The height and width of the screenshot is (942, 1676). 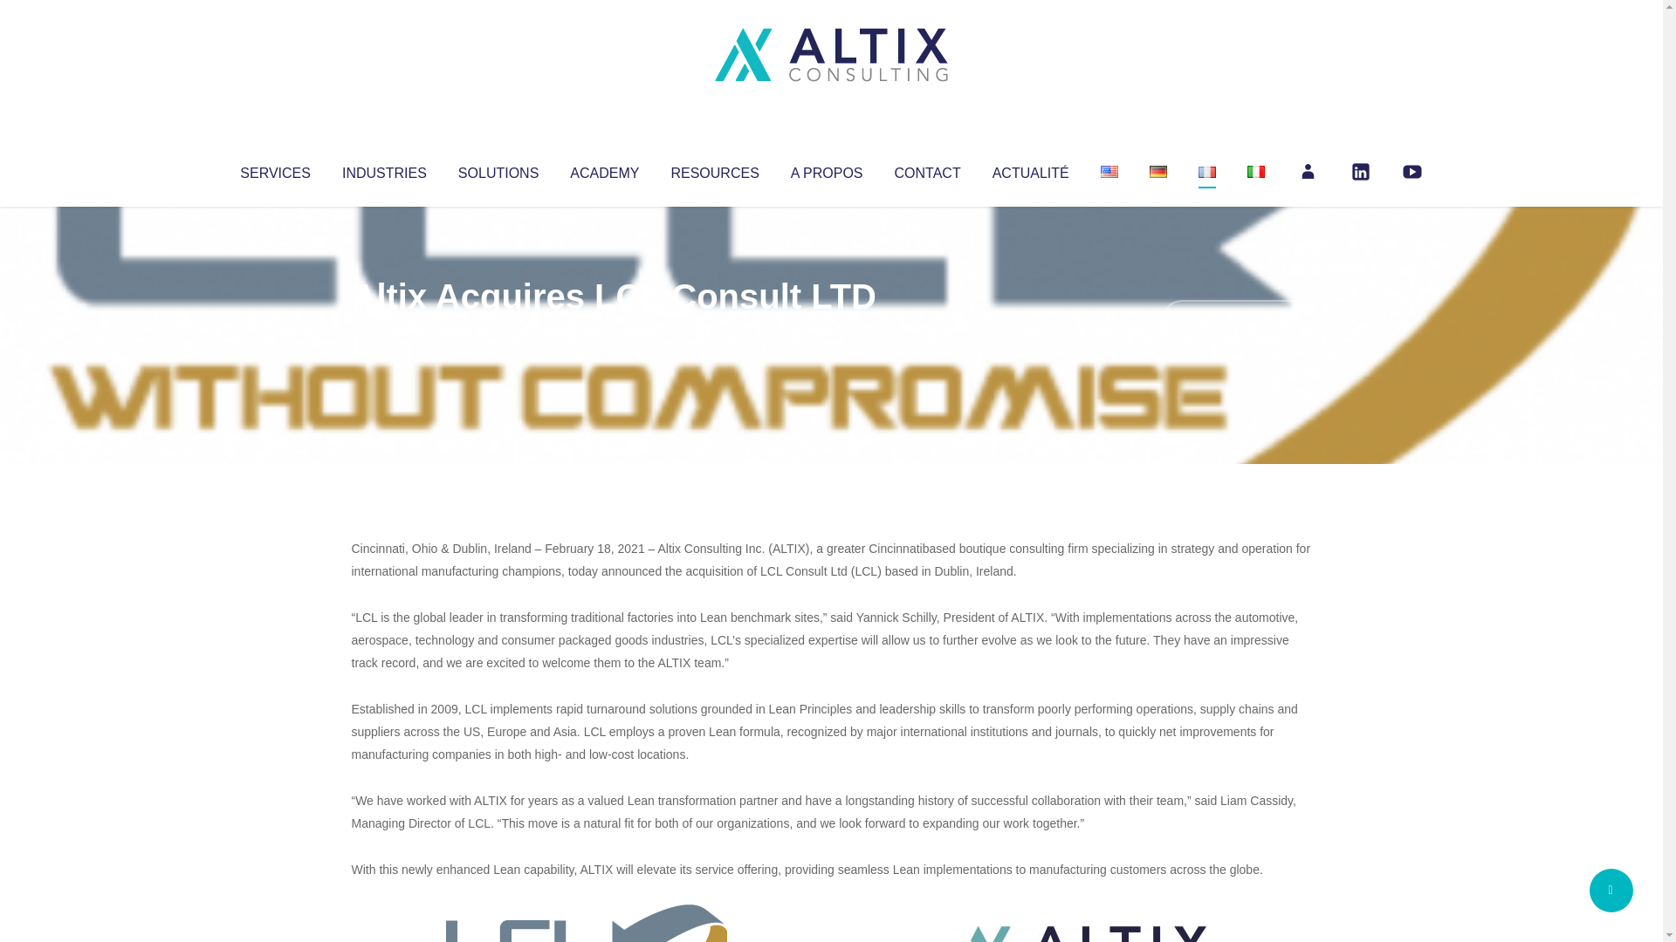 I want to click on ACADEMY, so click(x=604, y=169).